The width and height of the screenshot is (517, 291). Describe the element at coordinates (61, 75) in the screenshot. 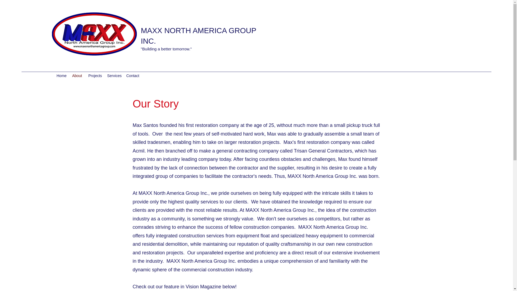

I see `Home` at that location.